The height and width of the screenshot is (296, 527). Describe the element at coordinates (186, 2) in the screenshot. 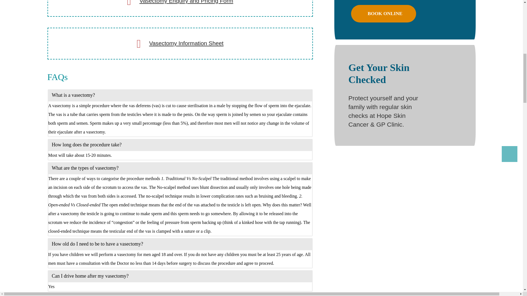

I see `Vasectomy Enquiry and Pricing Form` at that location.